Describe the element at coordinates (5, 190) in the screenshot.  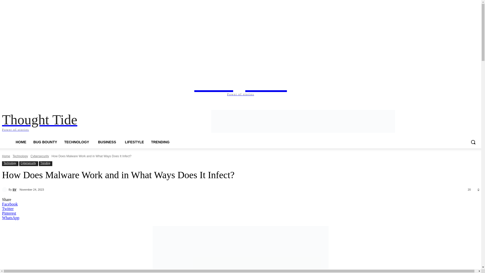
I see `SV` at that location.